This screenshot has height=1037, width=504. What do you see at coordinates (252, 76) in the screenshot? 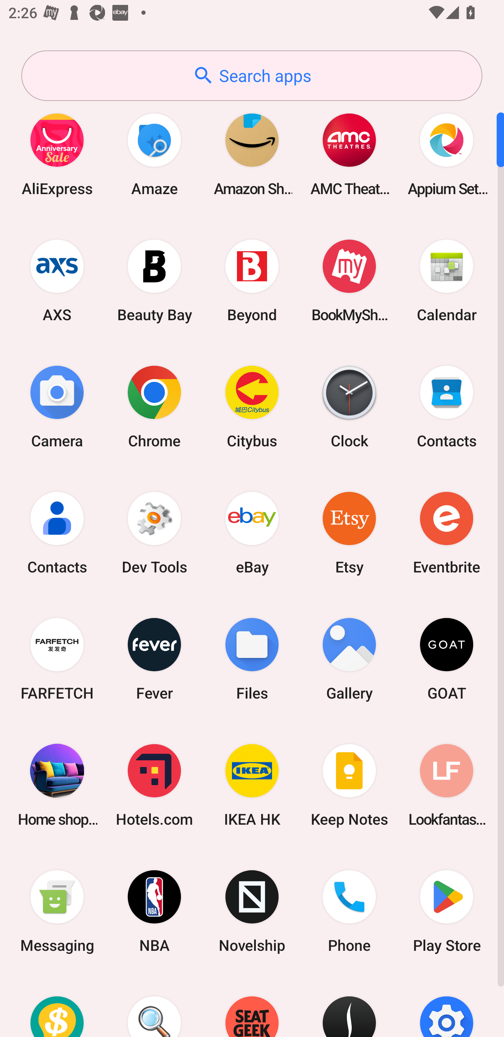
I see `  Search apps` at bounding box center [252, 76].